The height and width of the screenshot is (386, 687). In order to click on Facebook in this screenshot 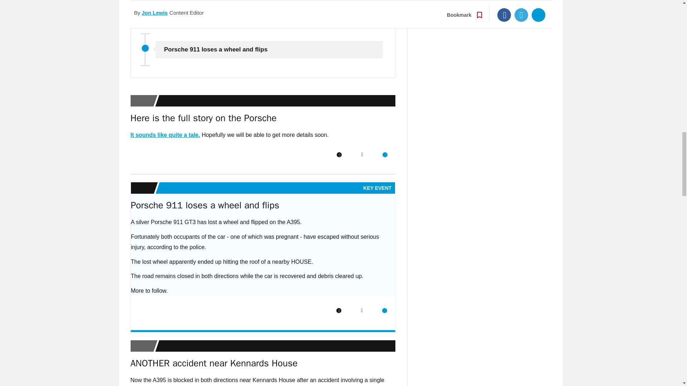, I will do `click(339, 154)`.